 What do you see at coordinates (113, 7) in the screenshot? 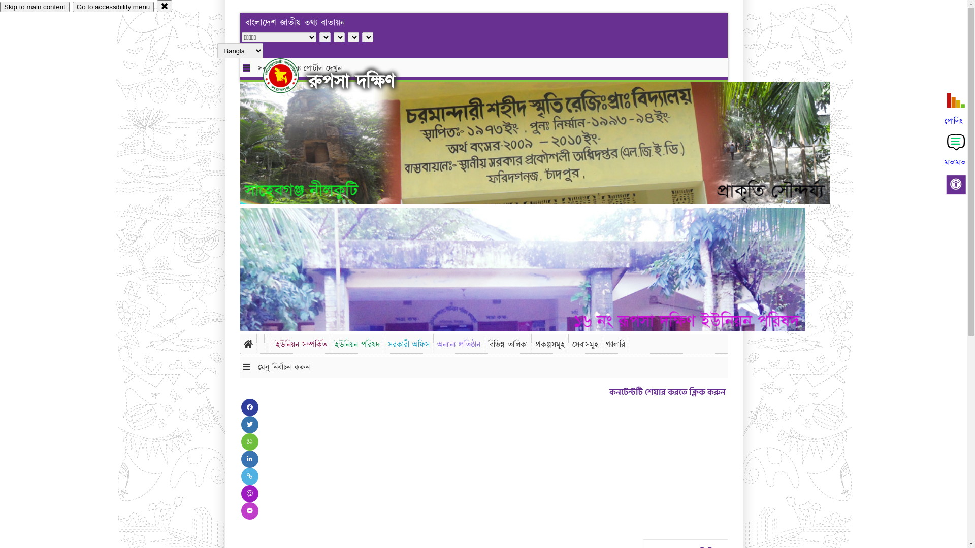
I see `Go to accessibility menu` at bounding box center [113, 7].